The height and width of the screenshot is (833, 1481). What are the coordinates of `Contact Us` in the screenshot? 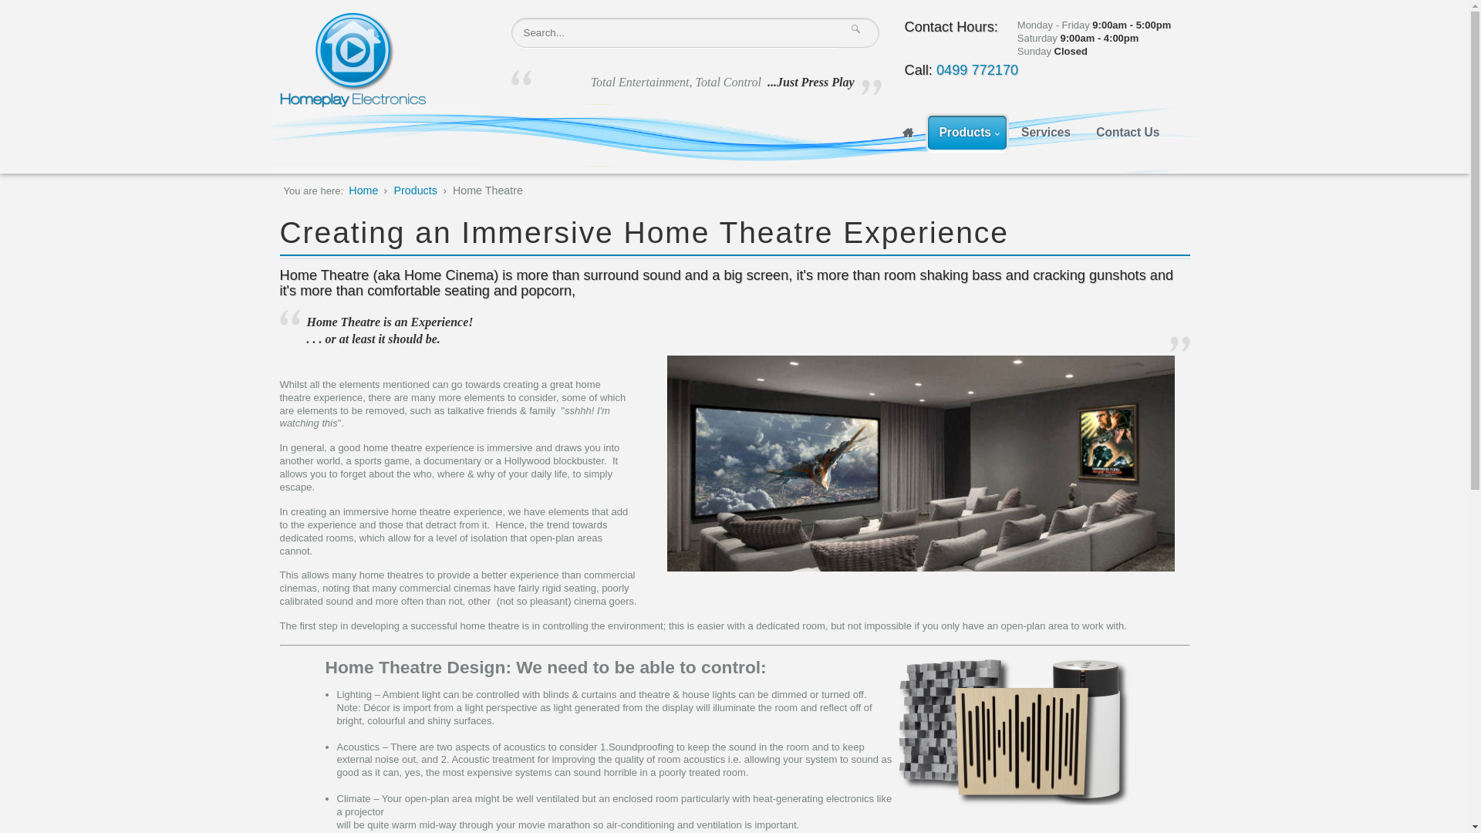 It's located at (1128, 133).